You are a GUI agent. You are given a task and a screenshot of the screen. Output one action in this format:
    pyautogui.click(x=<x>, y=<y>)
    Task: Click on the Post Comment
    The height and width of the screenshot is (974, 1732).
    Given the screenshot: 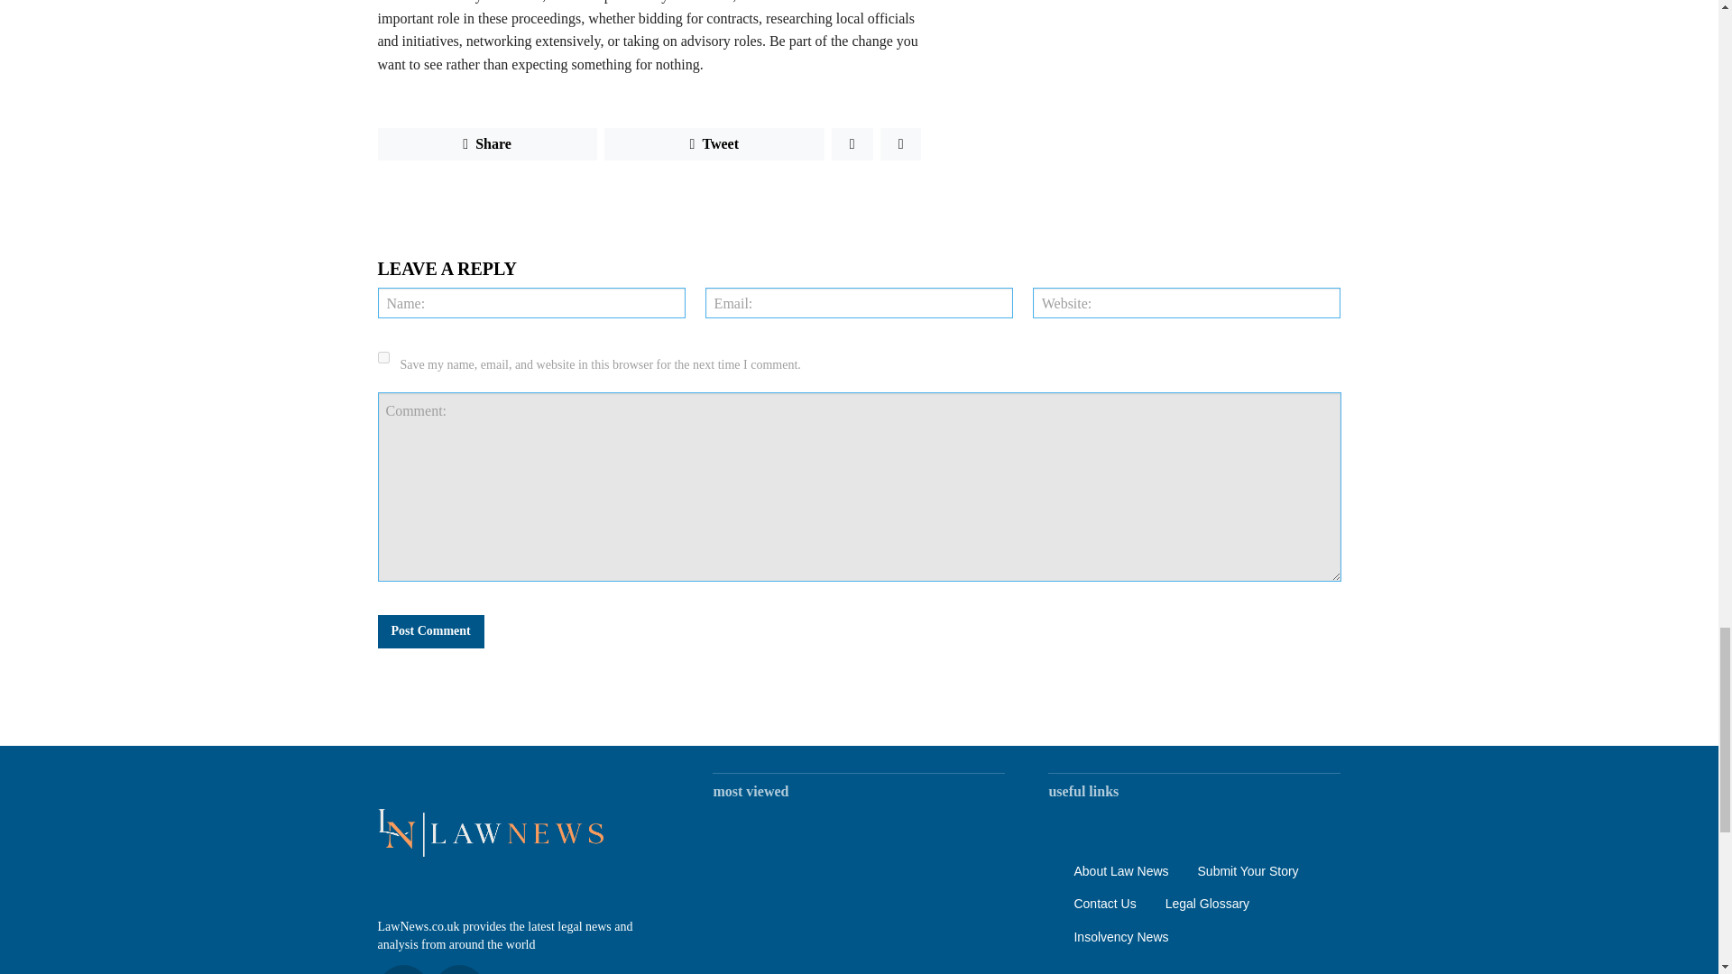 What is the action you would take?
    pyautogui.click(x=429, y=631)
    